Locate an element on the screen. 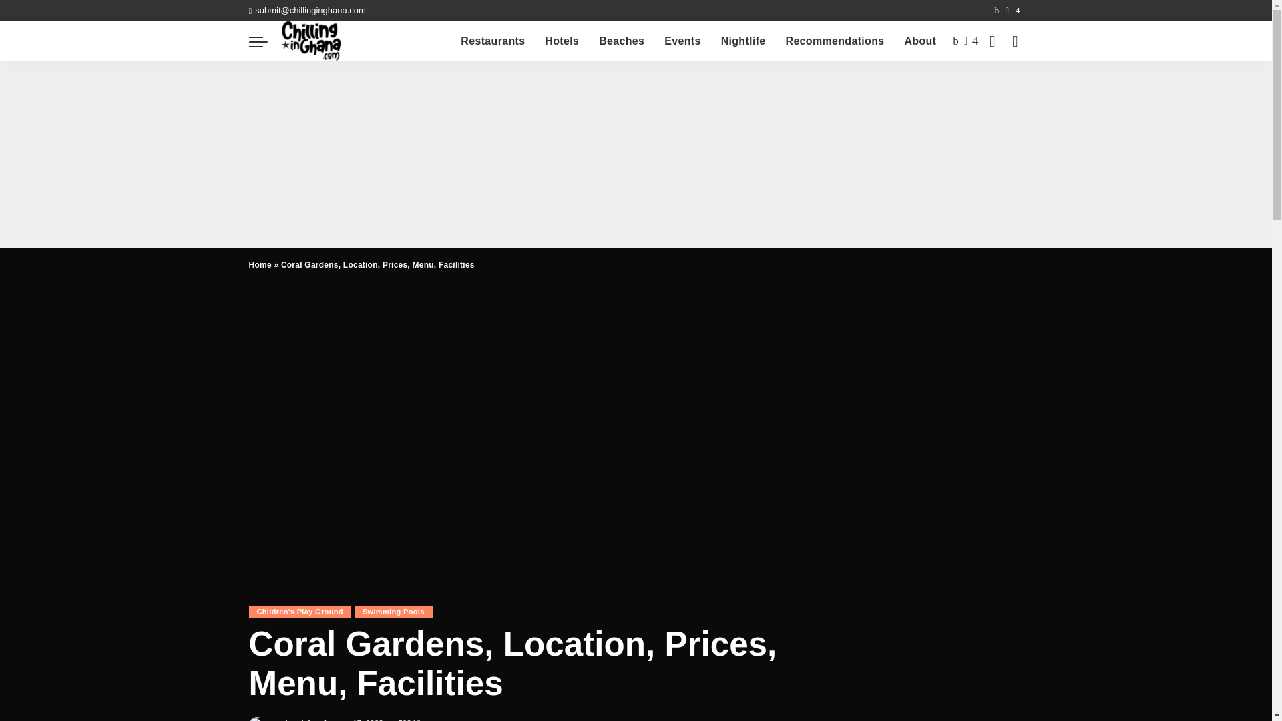 The image size is (1282, 721). Hotels is located at coordinates (561, 41).